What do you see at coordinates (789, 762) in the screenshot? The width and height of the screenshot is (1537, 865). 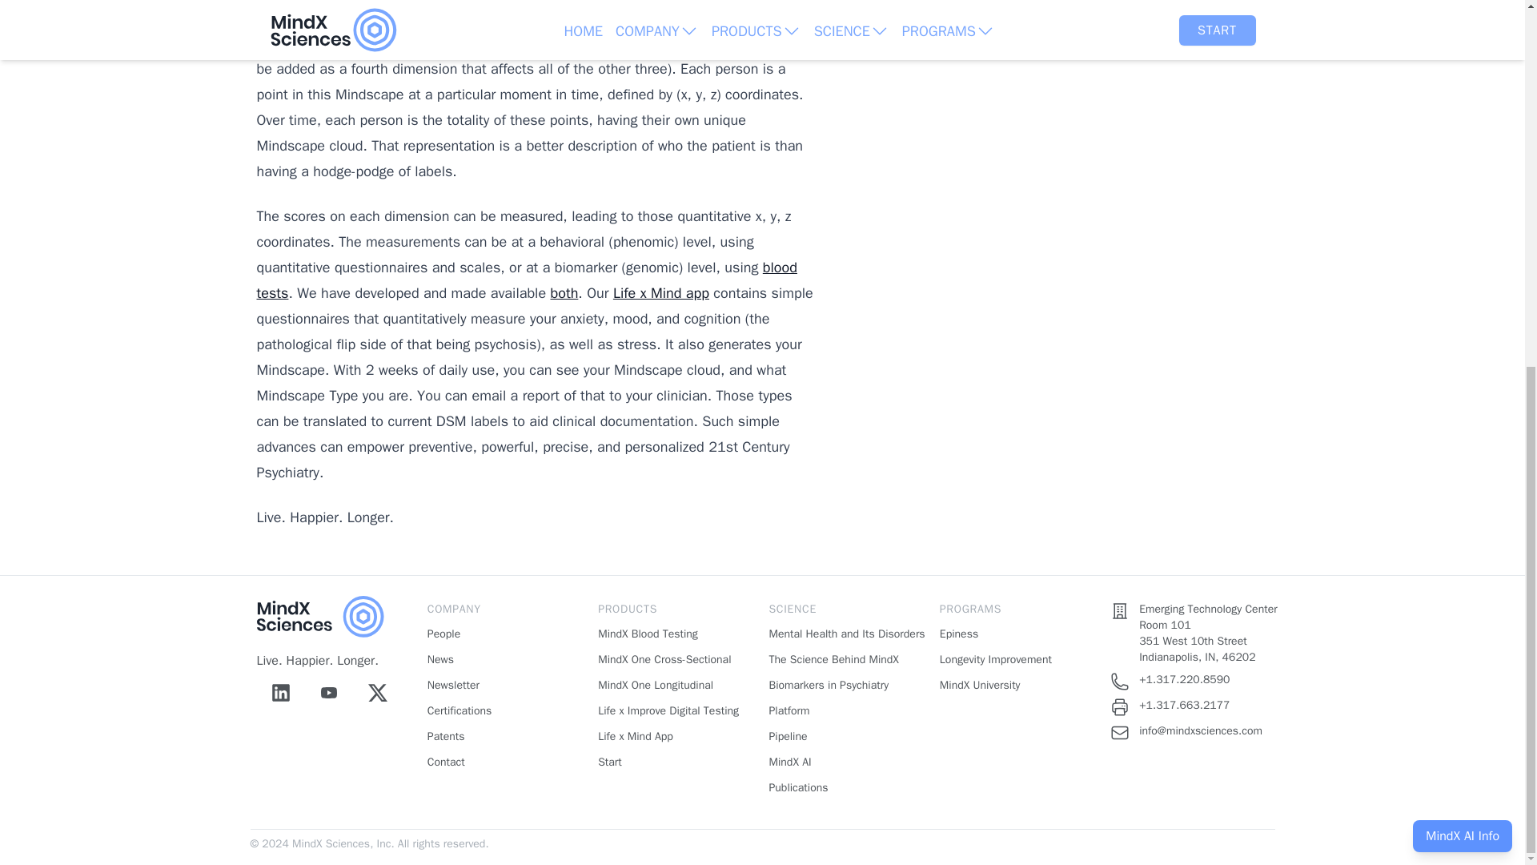 I see `MindX AI` at bounding box center [789, 762].